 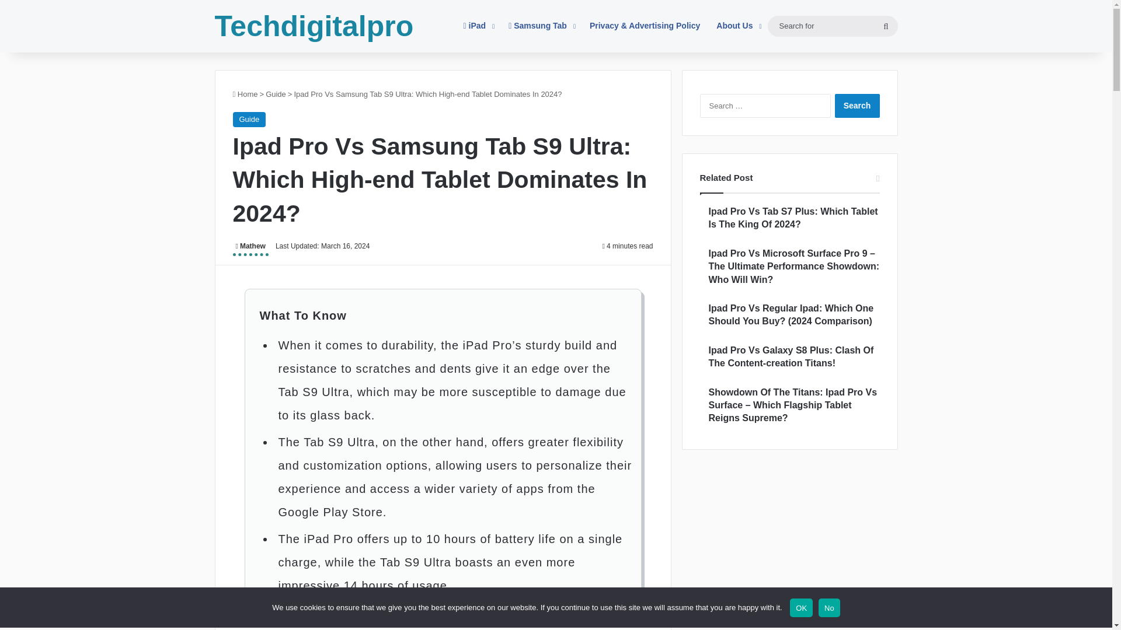 What do you see at coordinates (886, 25) in the screenshot?
I see `Search for` at bounding box center [886, 25].